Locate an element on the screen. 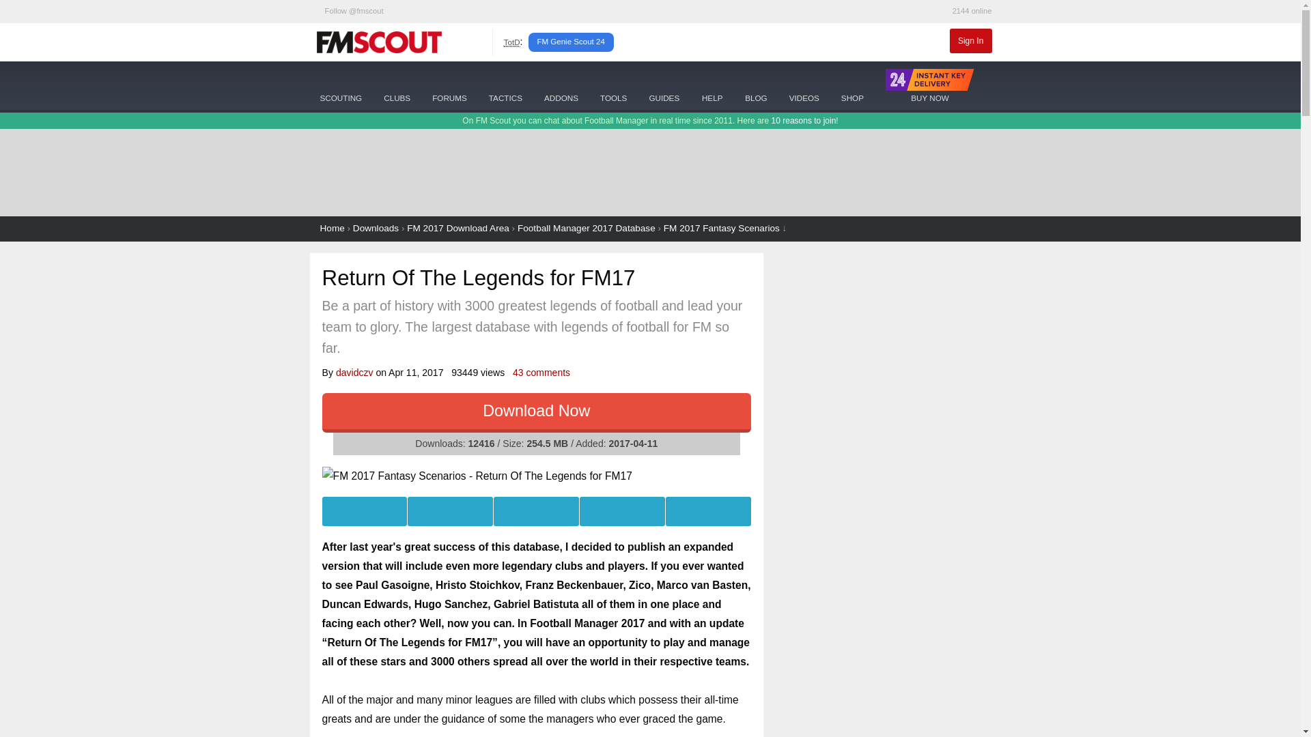 This screenshot has height=737, width=1311. FM 2017 Download Area is located at coordinates (457, 228).